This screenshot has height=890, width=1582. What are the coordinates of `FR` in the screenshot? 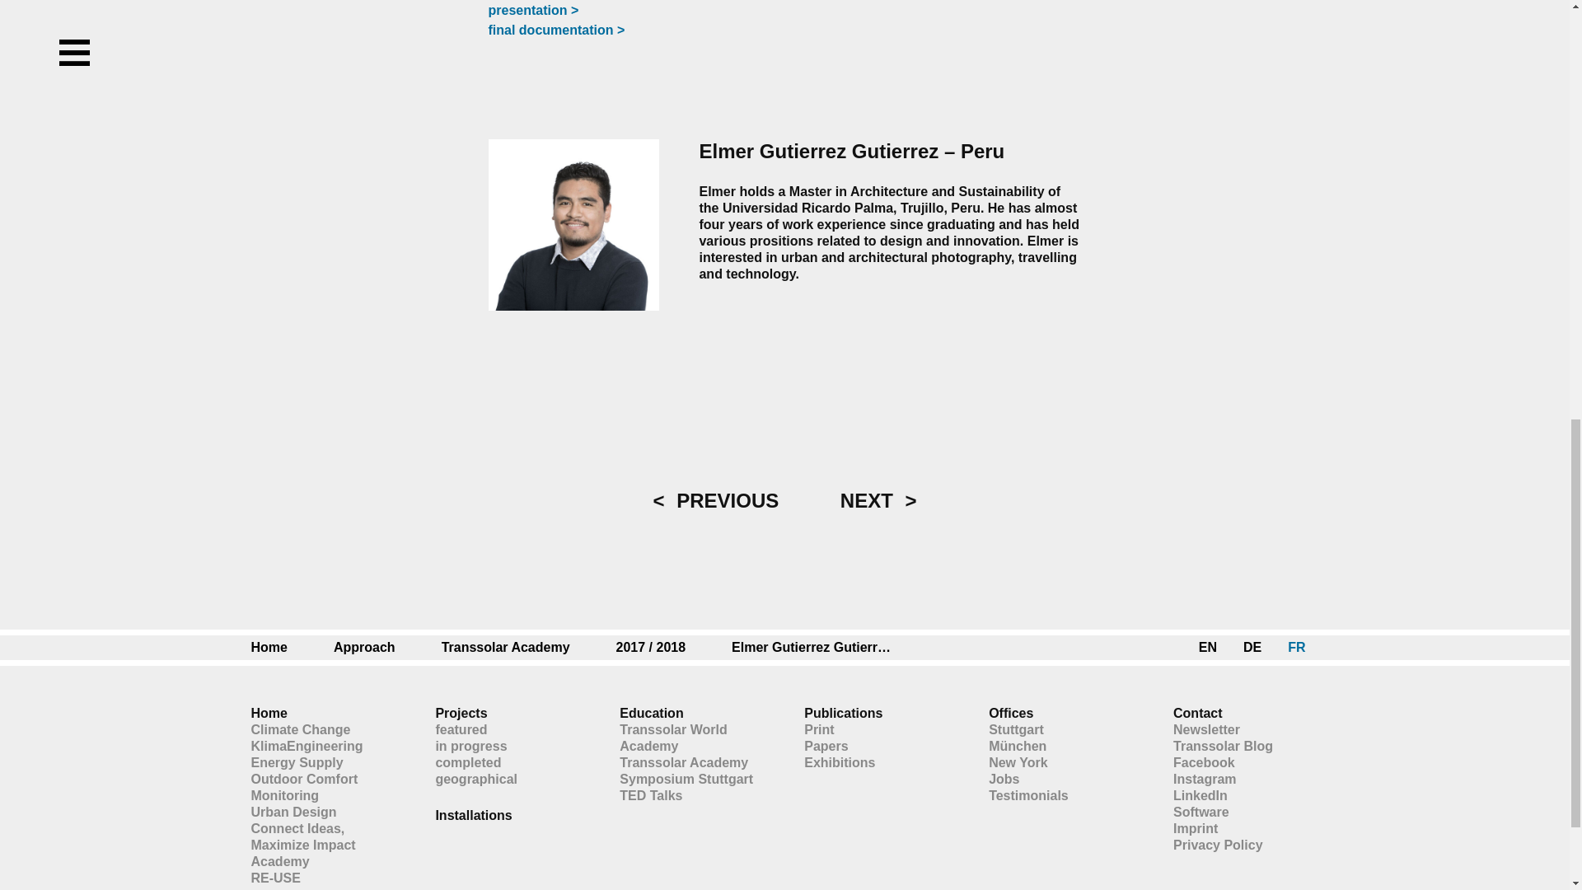 It's located at (1296, 648).